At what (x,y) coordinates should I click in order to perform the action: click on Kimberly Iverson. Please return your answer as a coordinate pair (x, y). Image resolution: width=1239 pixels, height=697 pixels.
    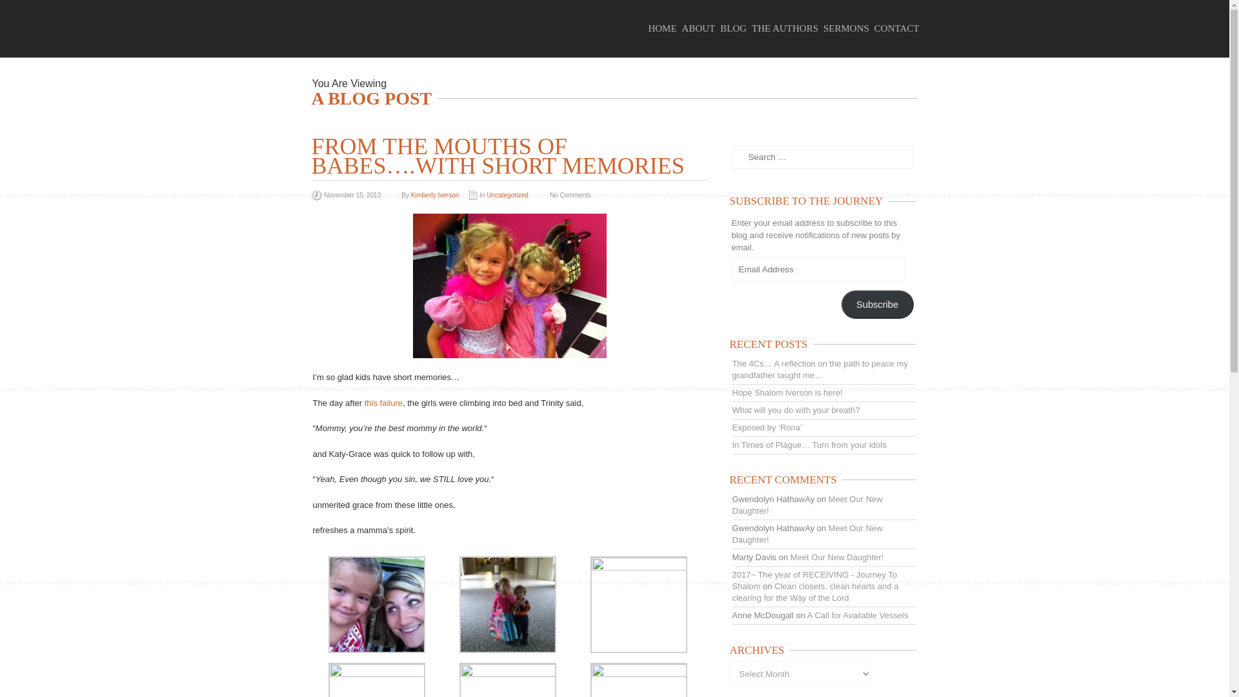
    Looking at the image, I should click on (435, 195).